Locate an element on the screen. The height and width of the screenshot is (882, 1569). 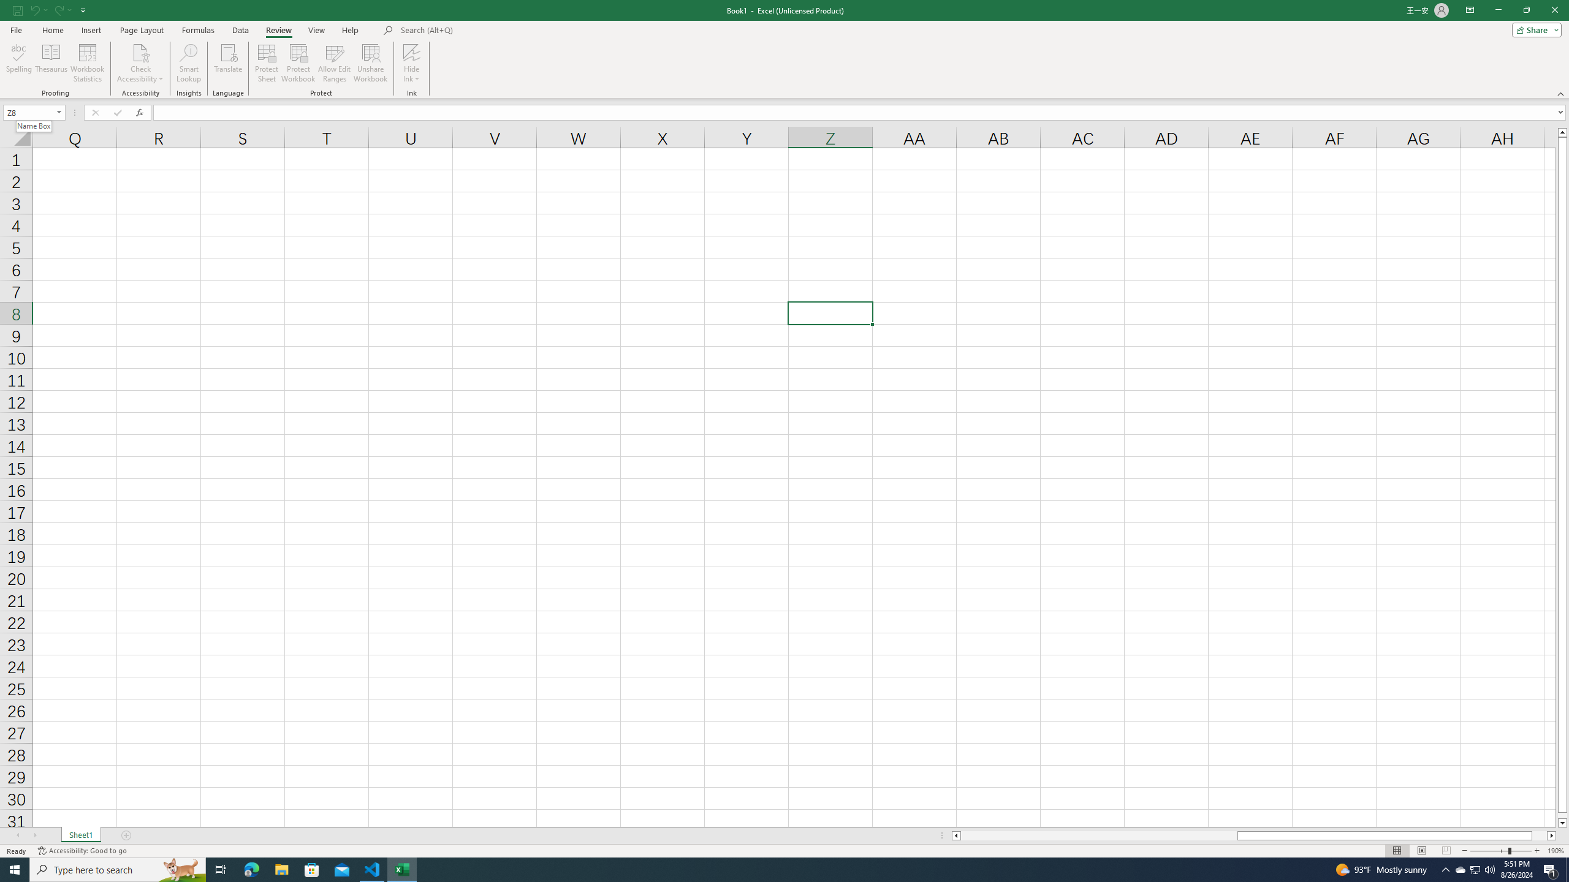
Allow Edit Ranges is located at coordinates (335, 63).